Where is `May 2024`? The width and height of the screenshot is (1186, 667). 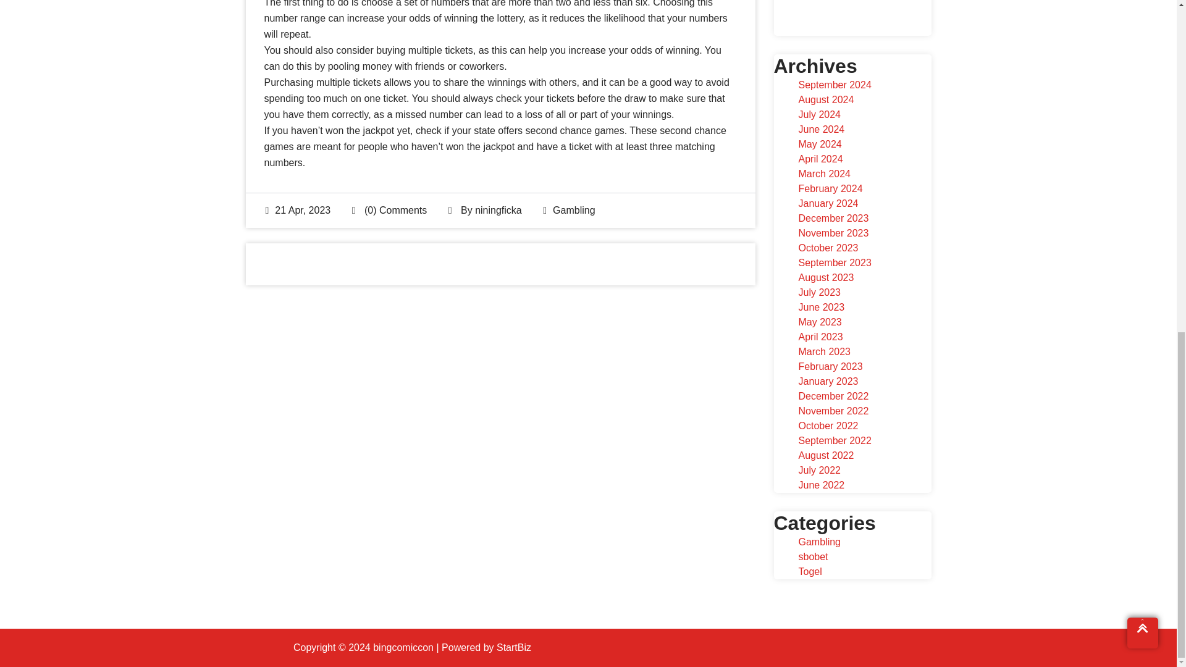 May 2024 is located at coordinates (819, 143).